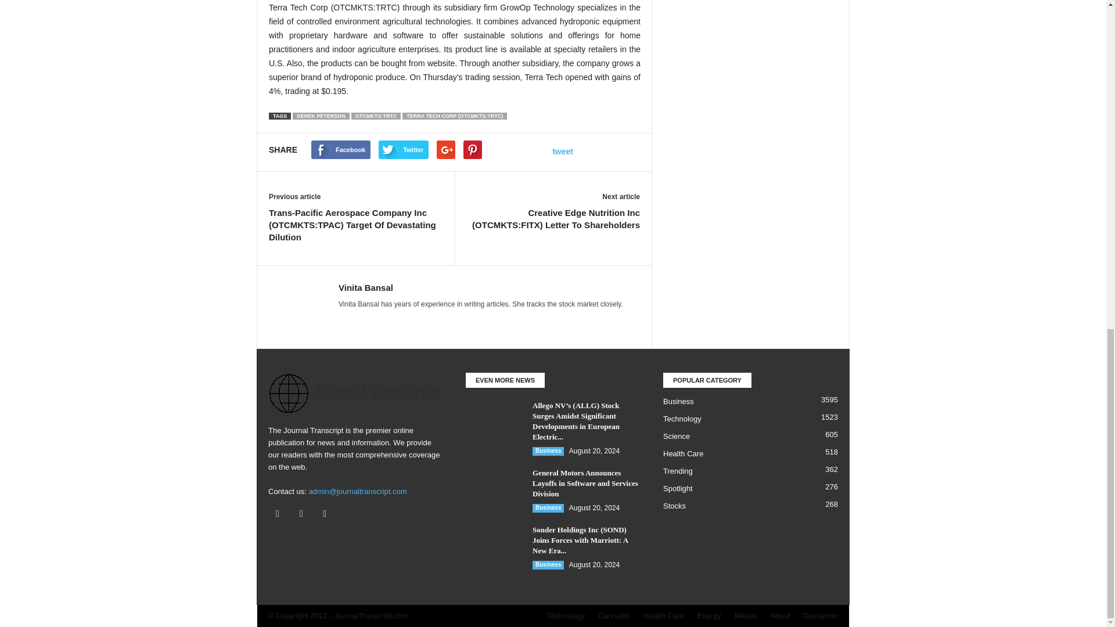 The width and height of the screenshot is (1115, 627). Describe the element at coordinates (280, 514) in the screenshot. I see `Facebook` at that location.